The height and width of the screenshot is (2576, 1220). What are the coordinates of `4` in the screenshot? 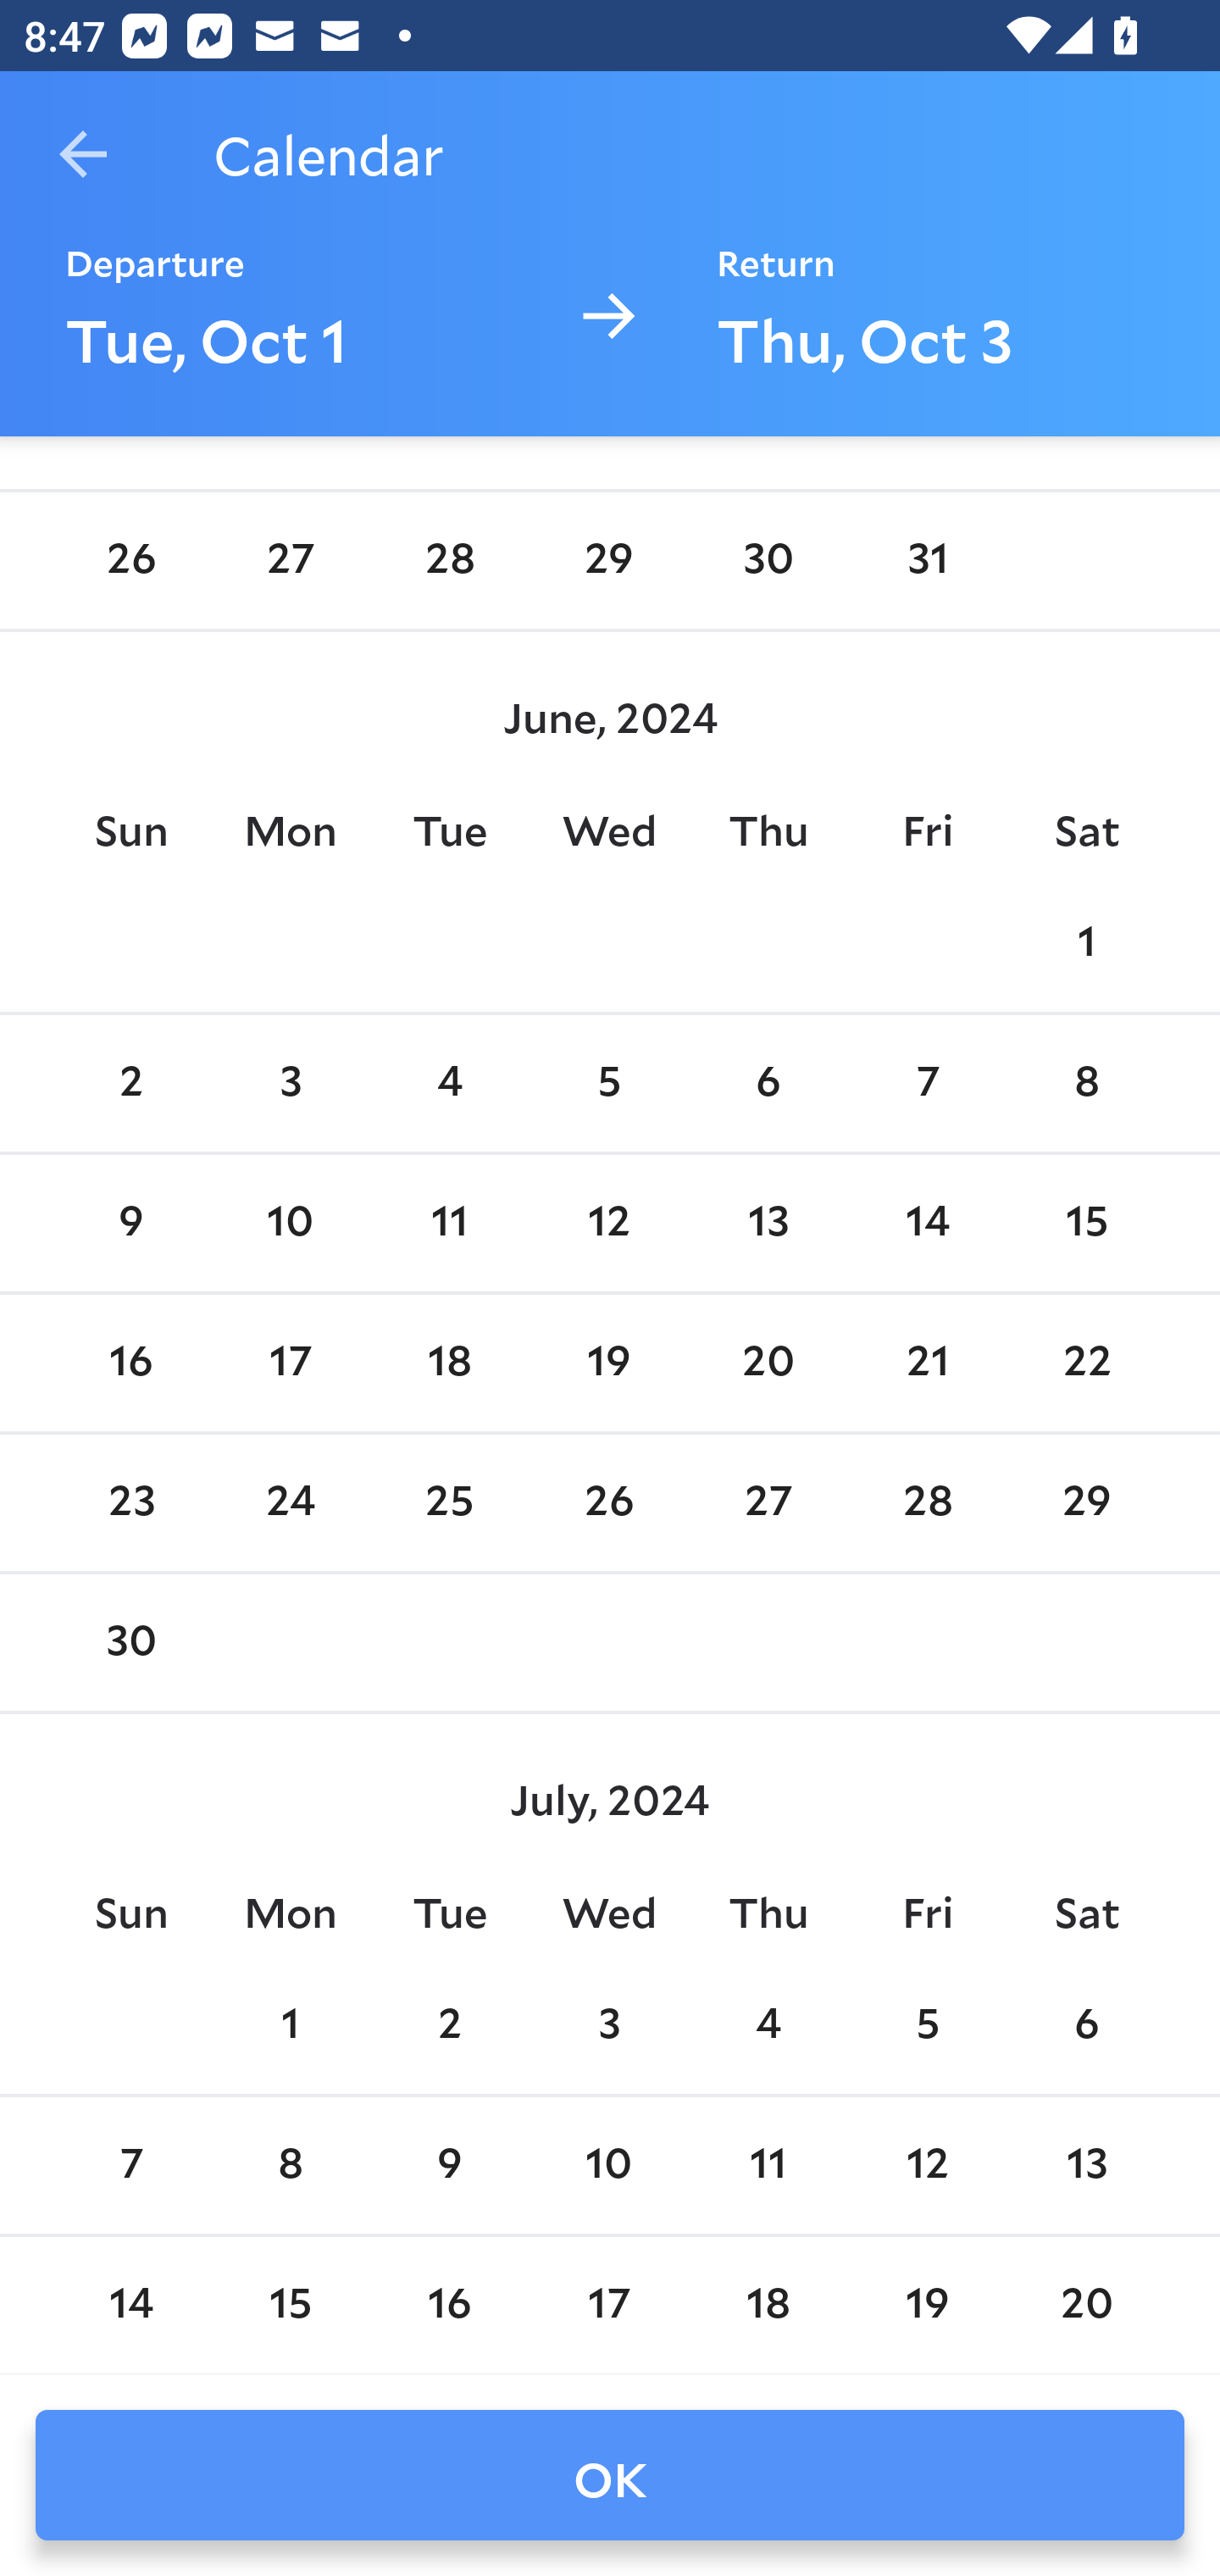 It's located at (768, 2025).